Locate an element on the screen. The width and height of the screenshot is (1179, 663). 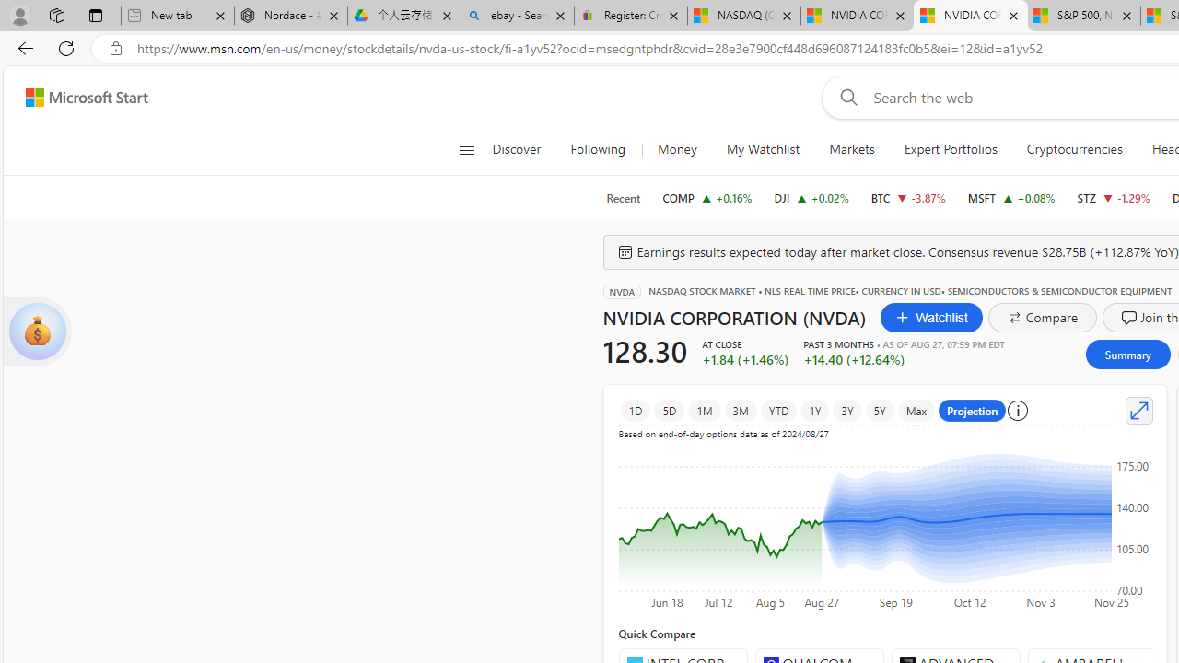
5D is located at coordinates (669, 411).